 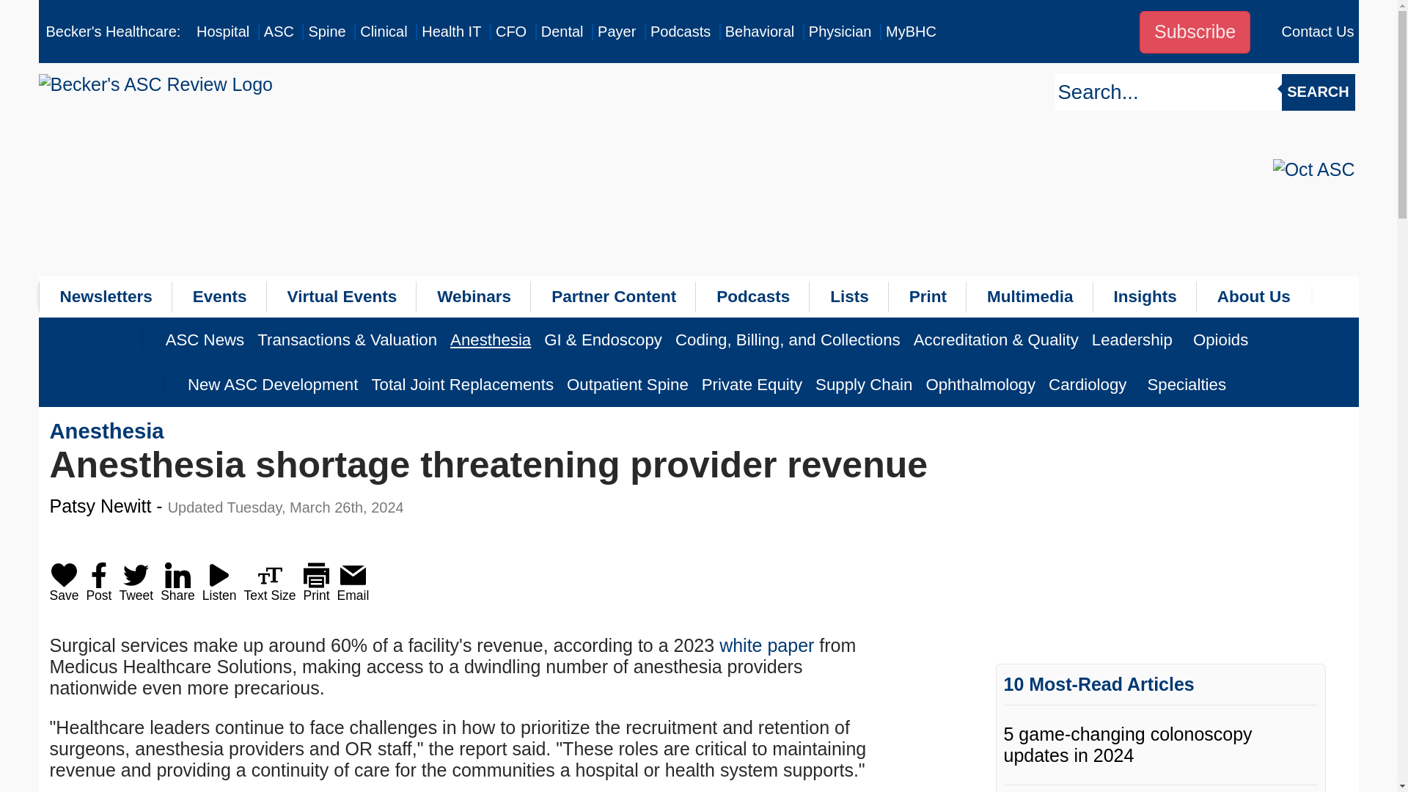 What do you see at coordinates (223, 32) in the screenshot?
I see `Becker's Hospital Review` at bounding box center [223, 32].